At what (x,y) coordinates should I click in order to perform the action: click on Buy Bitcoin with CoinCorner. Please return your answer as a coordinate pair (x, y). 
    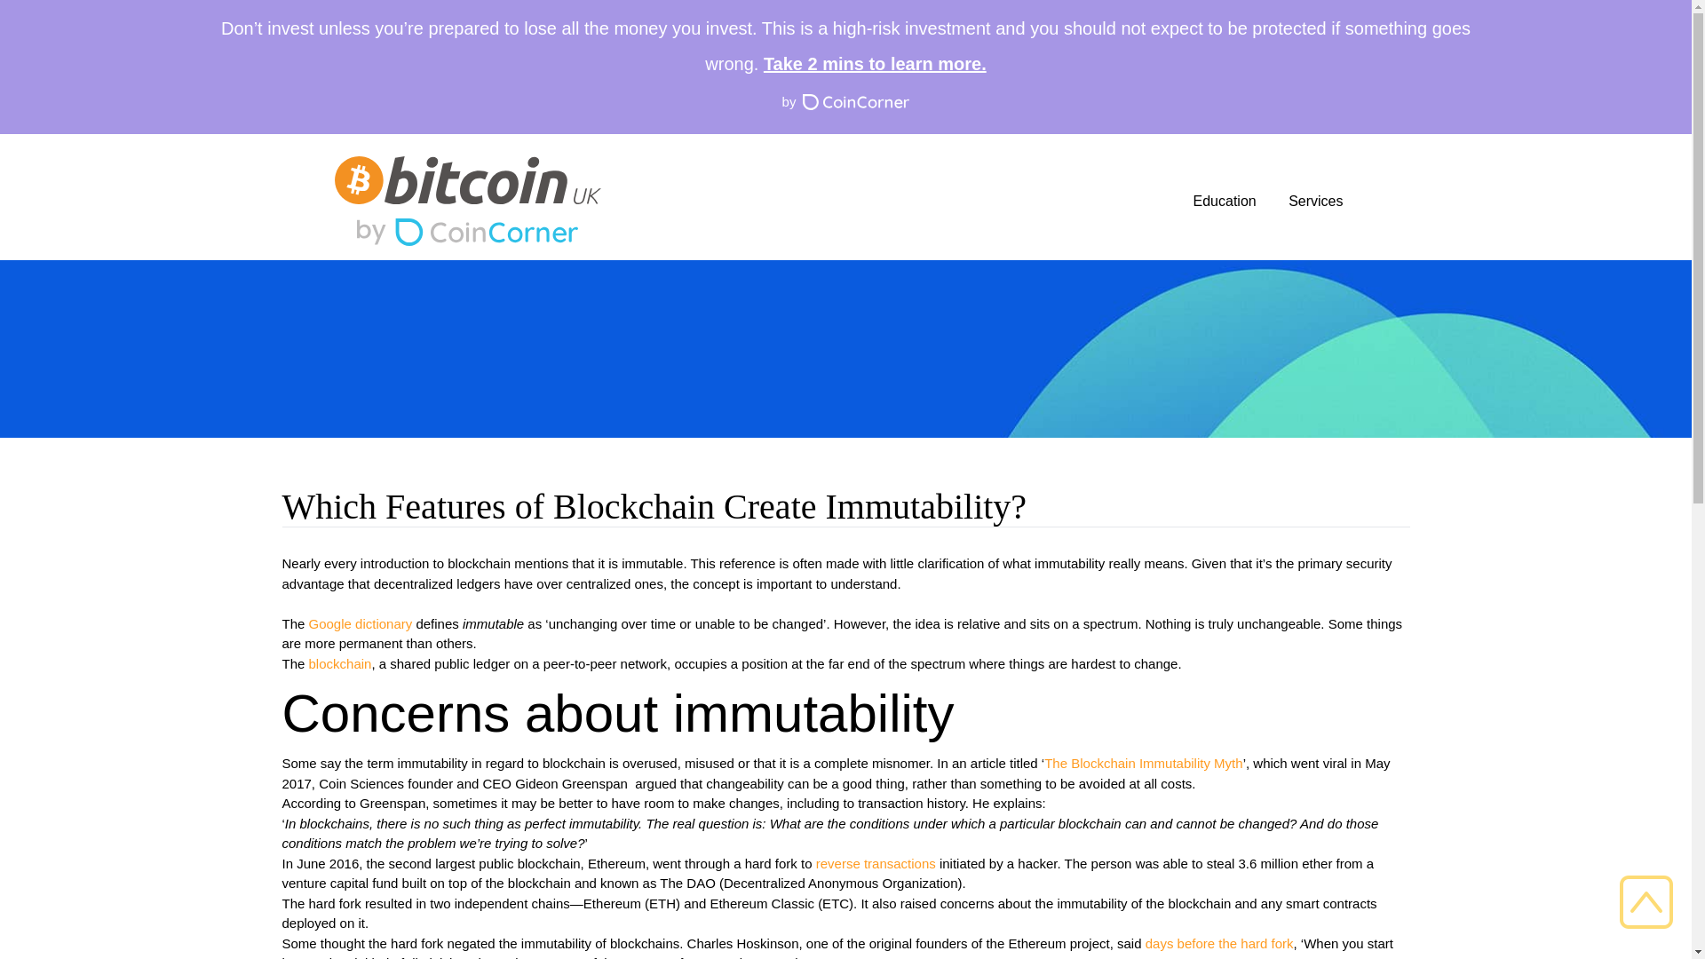
    Looking at the image, I should click on (467, 232).